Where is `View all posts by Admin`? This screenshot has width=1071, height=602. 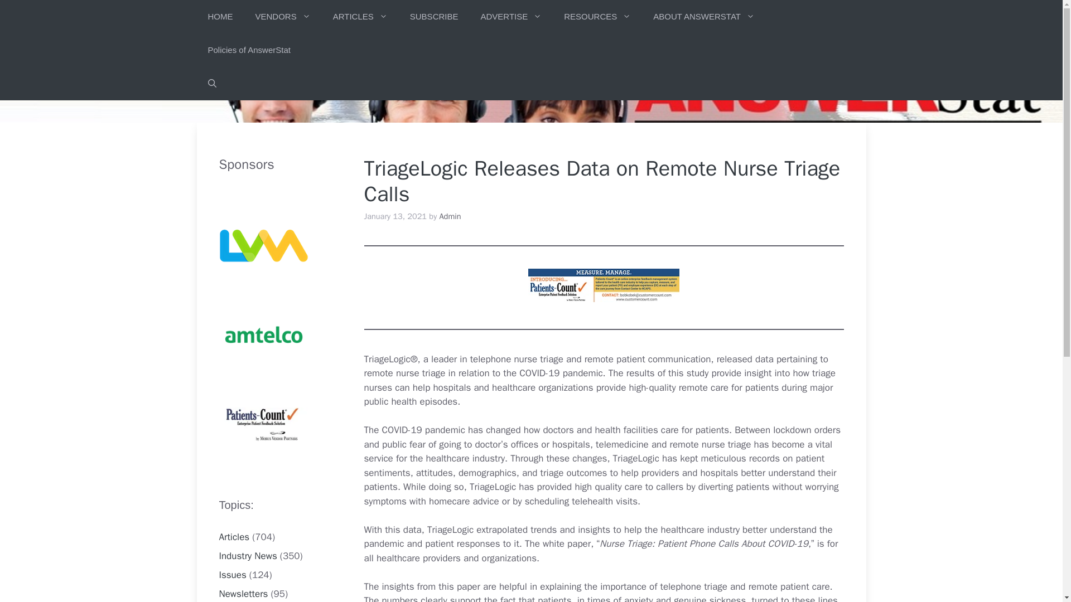
View all posts by Admin is located at coordinates (450, 216).